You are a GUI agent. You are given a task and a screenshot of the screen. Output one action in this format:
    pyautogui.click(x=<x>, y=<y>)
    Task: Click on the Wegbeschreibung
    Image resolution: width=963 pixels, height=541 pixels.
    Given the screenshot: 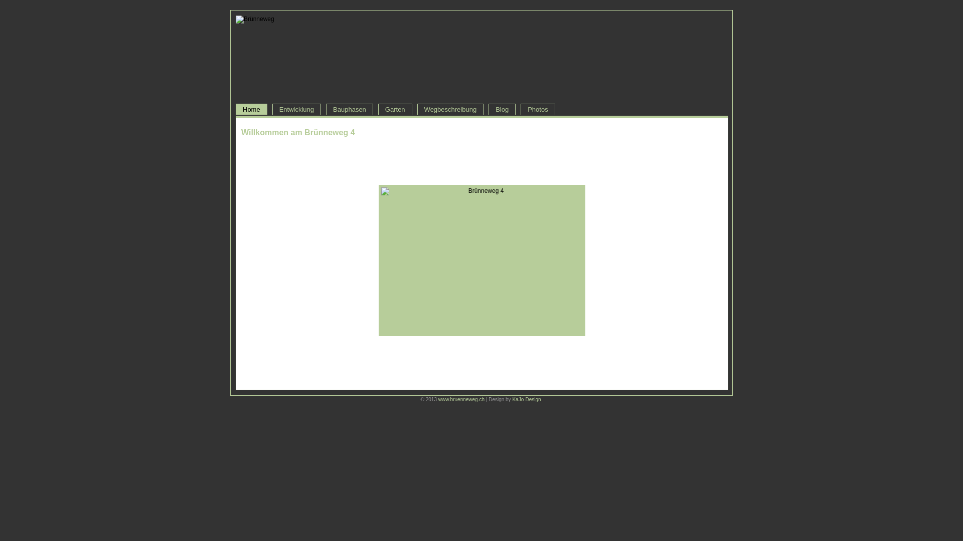 What is the action you would take?
    pyautogui.click(x=450, y=109)
    